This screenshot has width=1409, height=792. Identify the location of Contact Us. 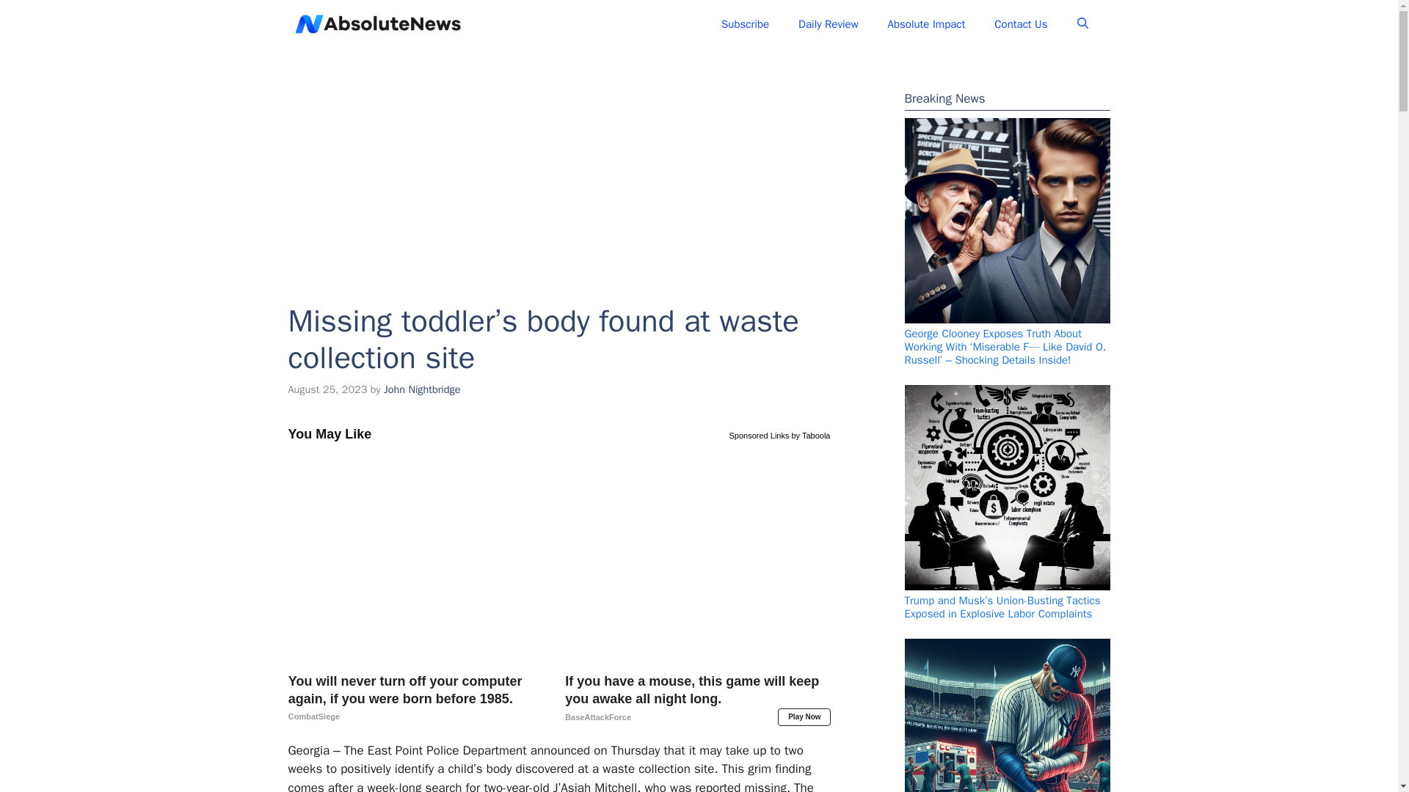
(1020, 23).